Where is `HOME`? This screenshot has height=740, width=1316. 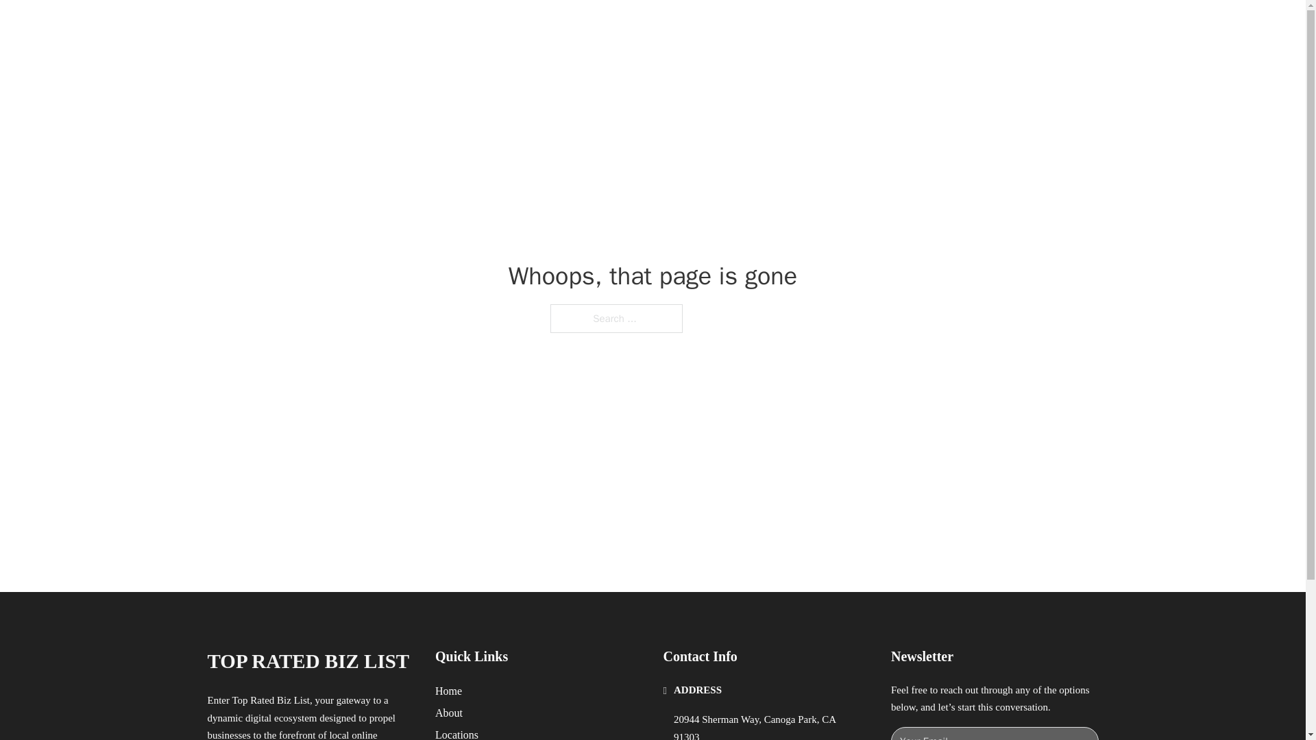 HOME is located at coordinates (831, 26).